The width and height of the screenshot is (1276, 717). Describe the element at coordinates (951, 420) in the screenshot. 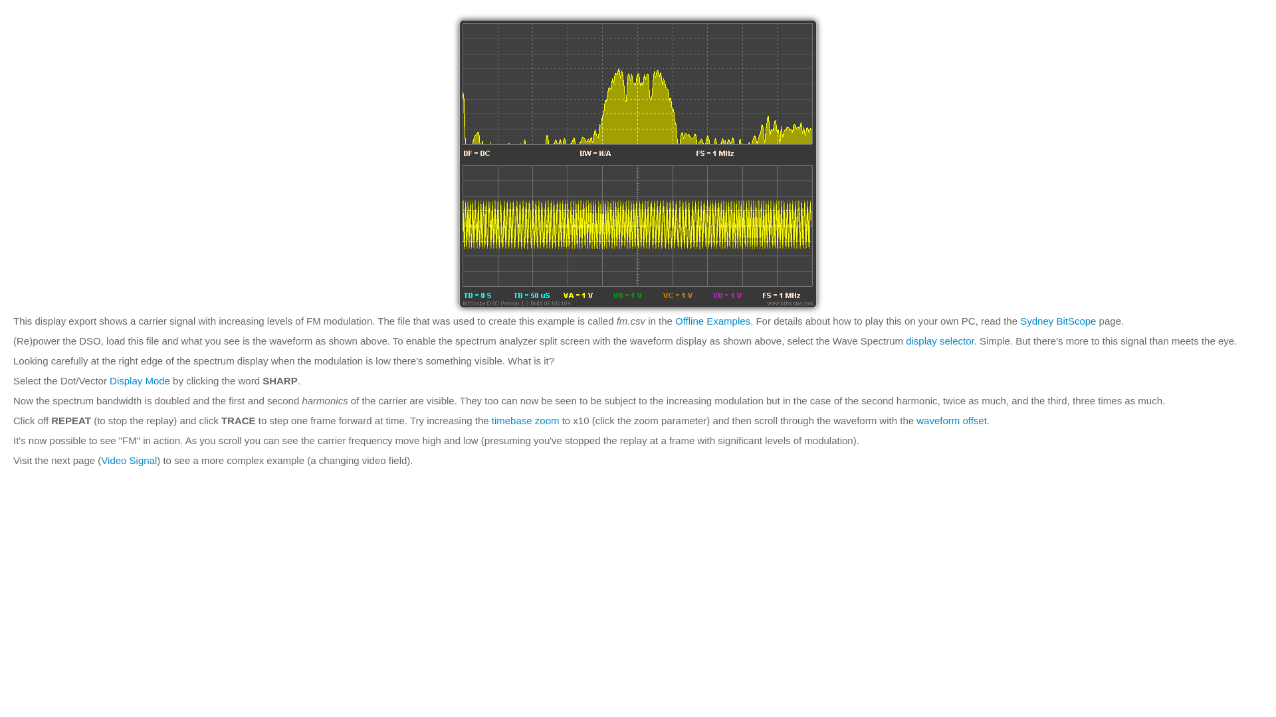

I see `waveform offset` at that location.